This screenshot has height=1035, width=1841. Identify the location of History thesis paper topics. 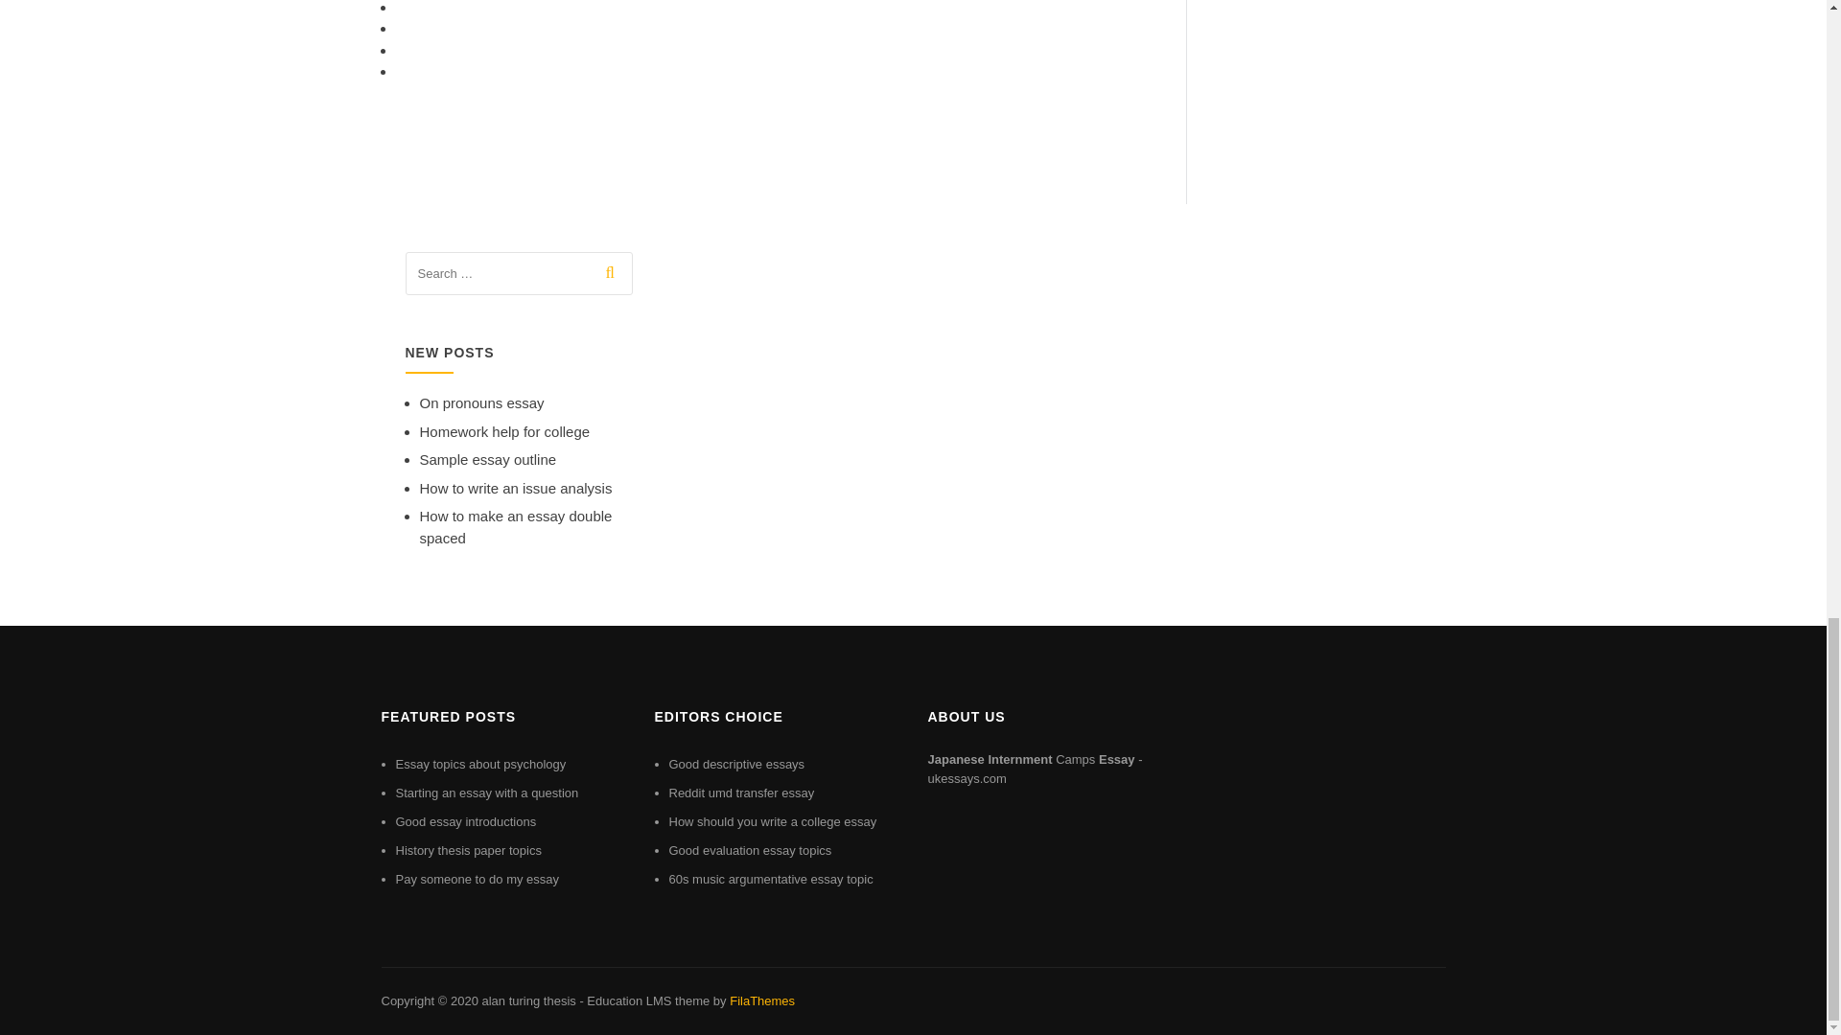
(468, 851).